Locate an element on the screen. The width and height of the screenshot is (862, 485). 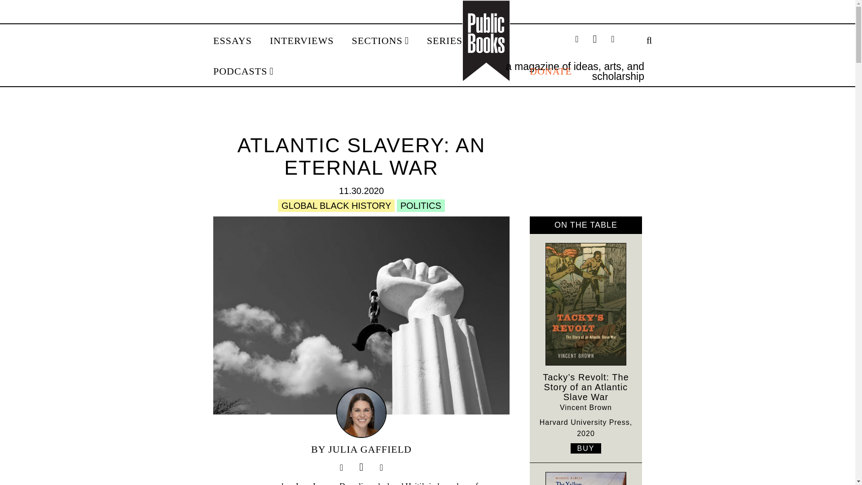
ESSAYS is located at coordinates (232, 41).